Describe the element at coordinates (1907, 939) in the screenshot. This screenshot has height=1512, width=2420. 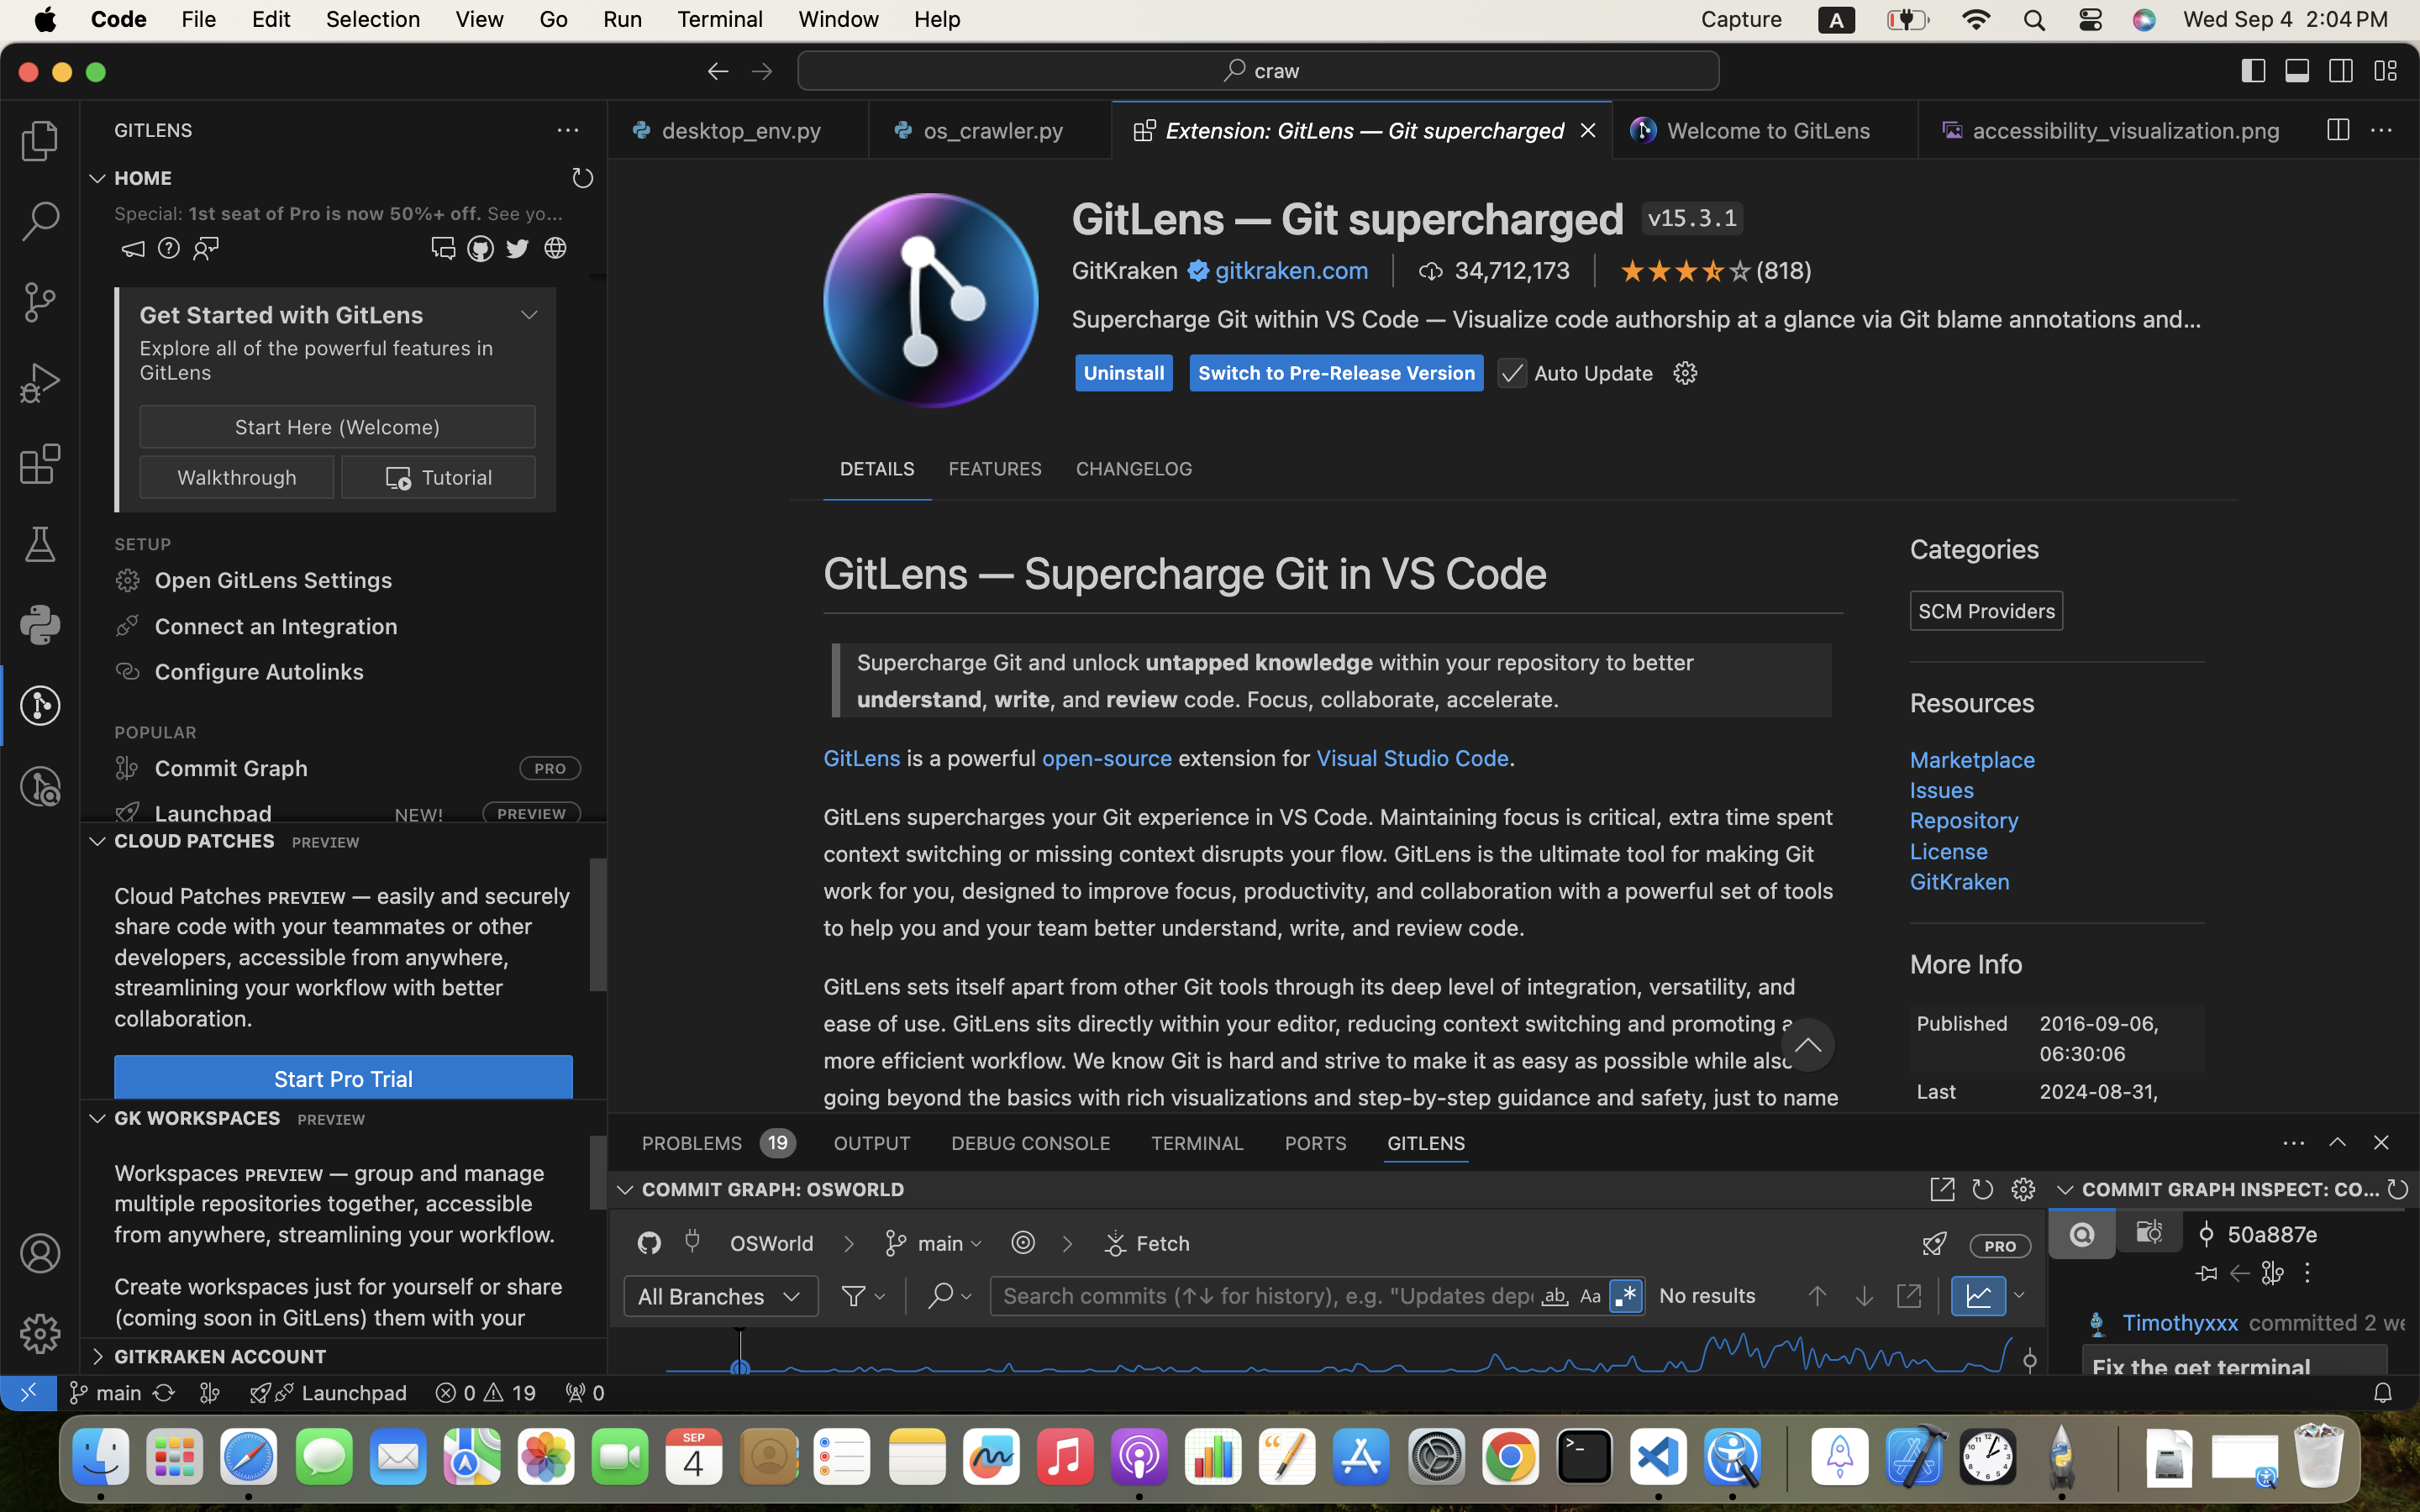
I see `Inspect` at that location.